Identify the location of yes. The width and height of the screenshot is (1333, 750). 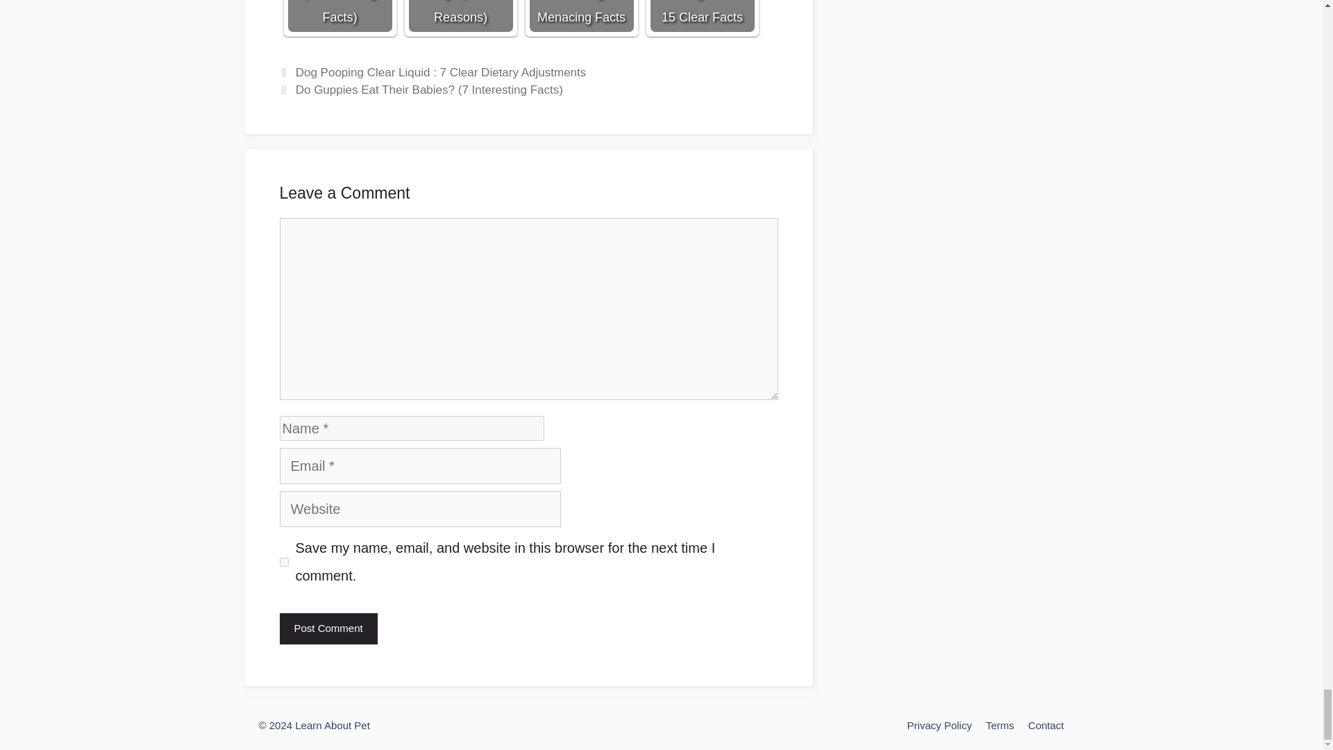
(283, 562).